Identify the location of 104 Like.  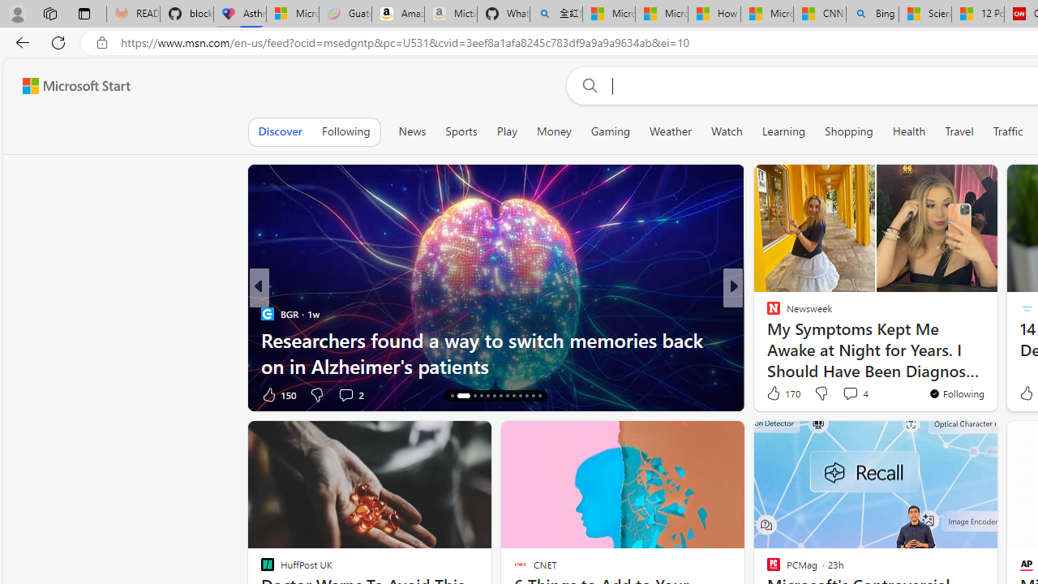
(778, 394).